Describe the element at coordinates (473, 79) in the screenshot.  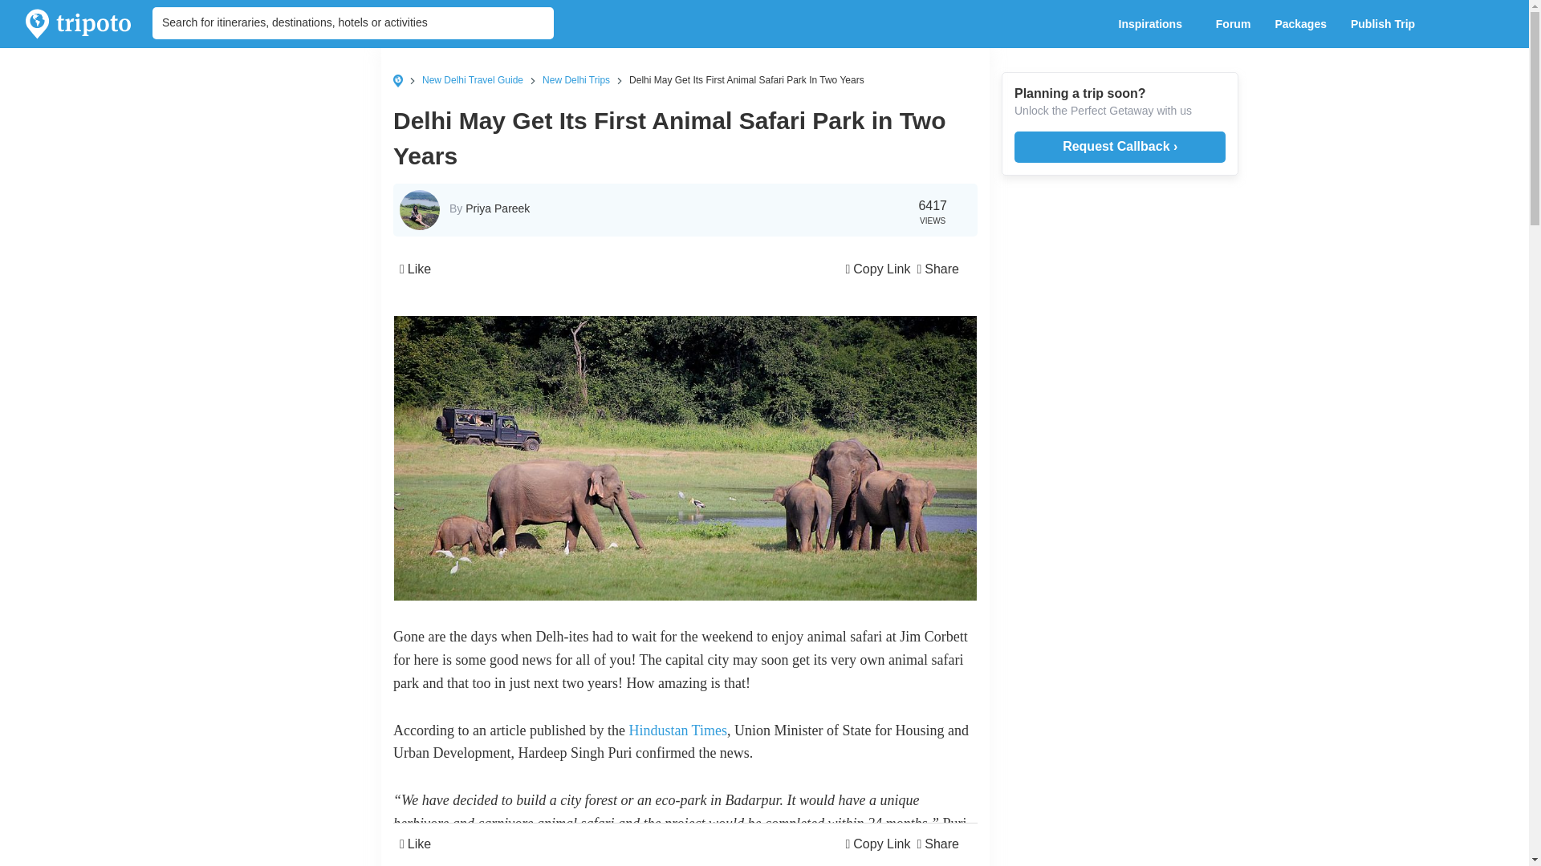
I see `New Delhi Travel Guide` at that location.